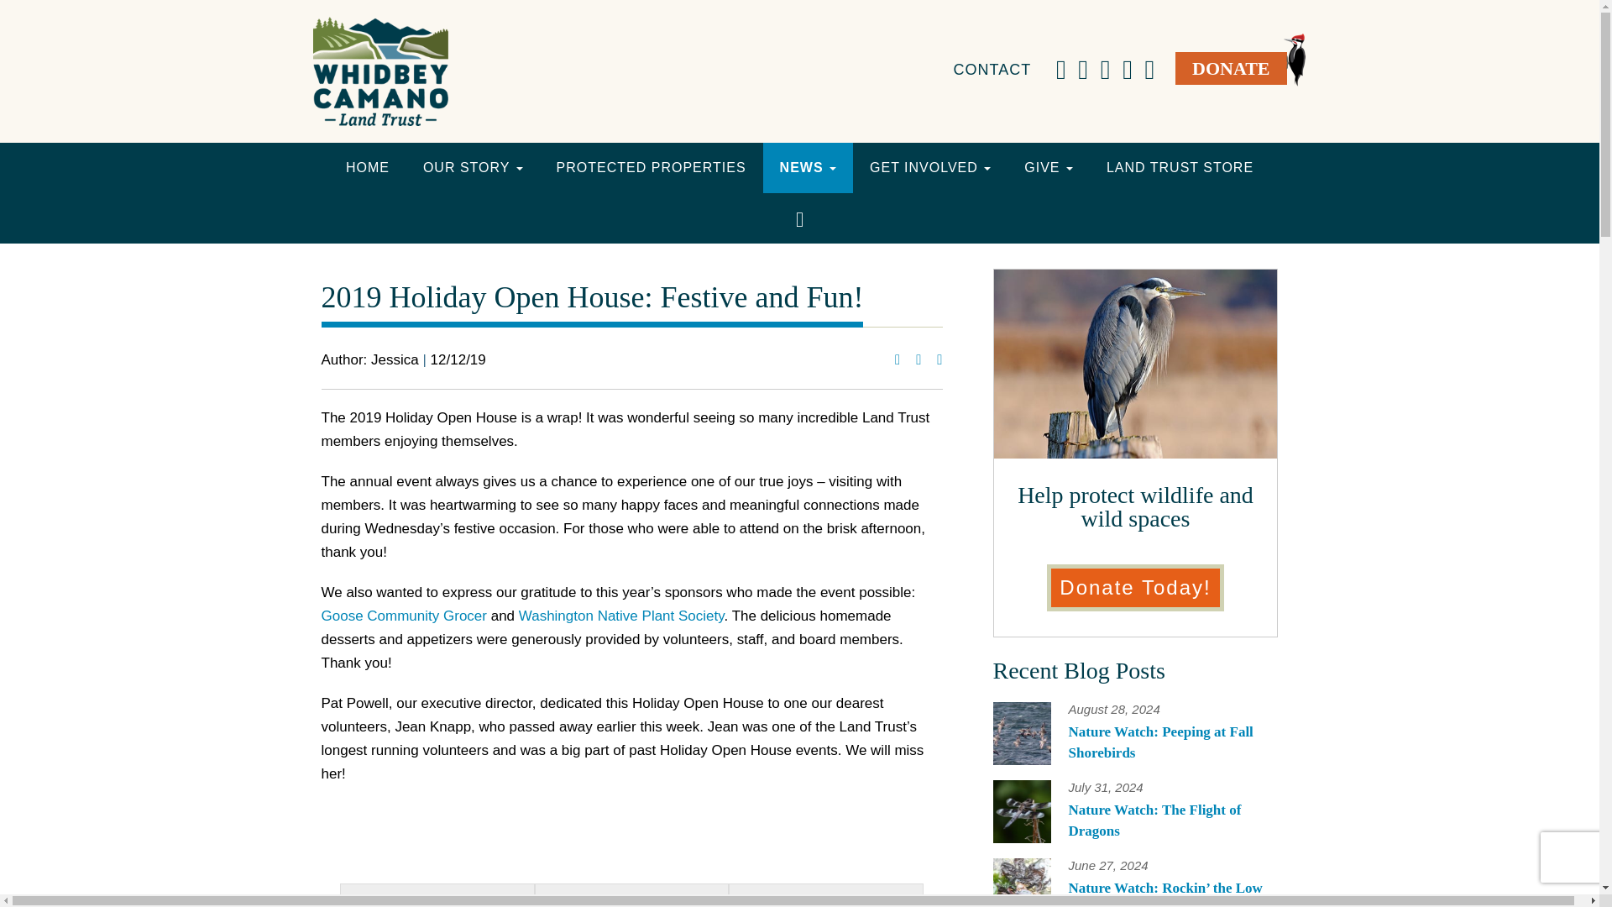 This screenshot has height=907, width=1612. Describe the element at coordinates (930, 168) in the screenshot. I see `GET INVOLVED` at that location.